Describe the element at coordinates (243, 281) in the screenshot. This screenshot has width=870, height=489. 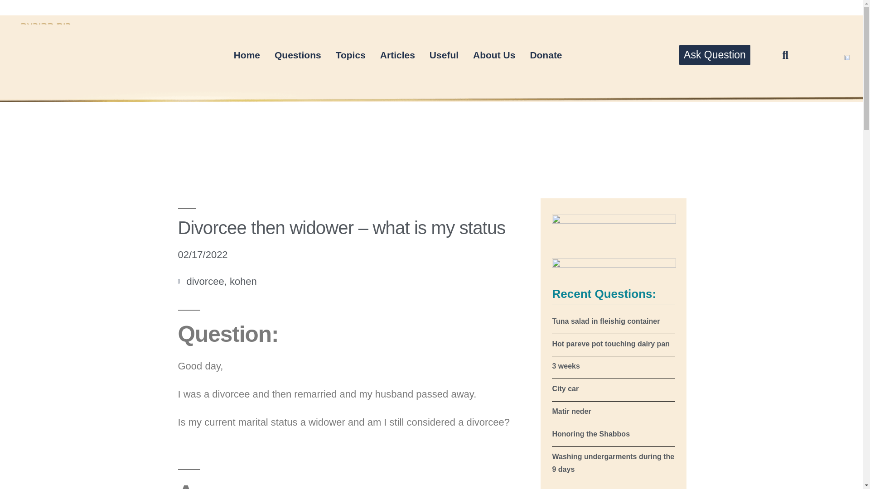
I see `kohen` at that location.